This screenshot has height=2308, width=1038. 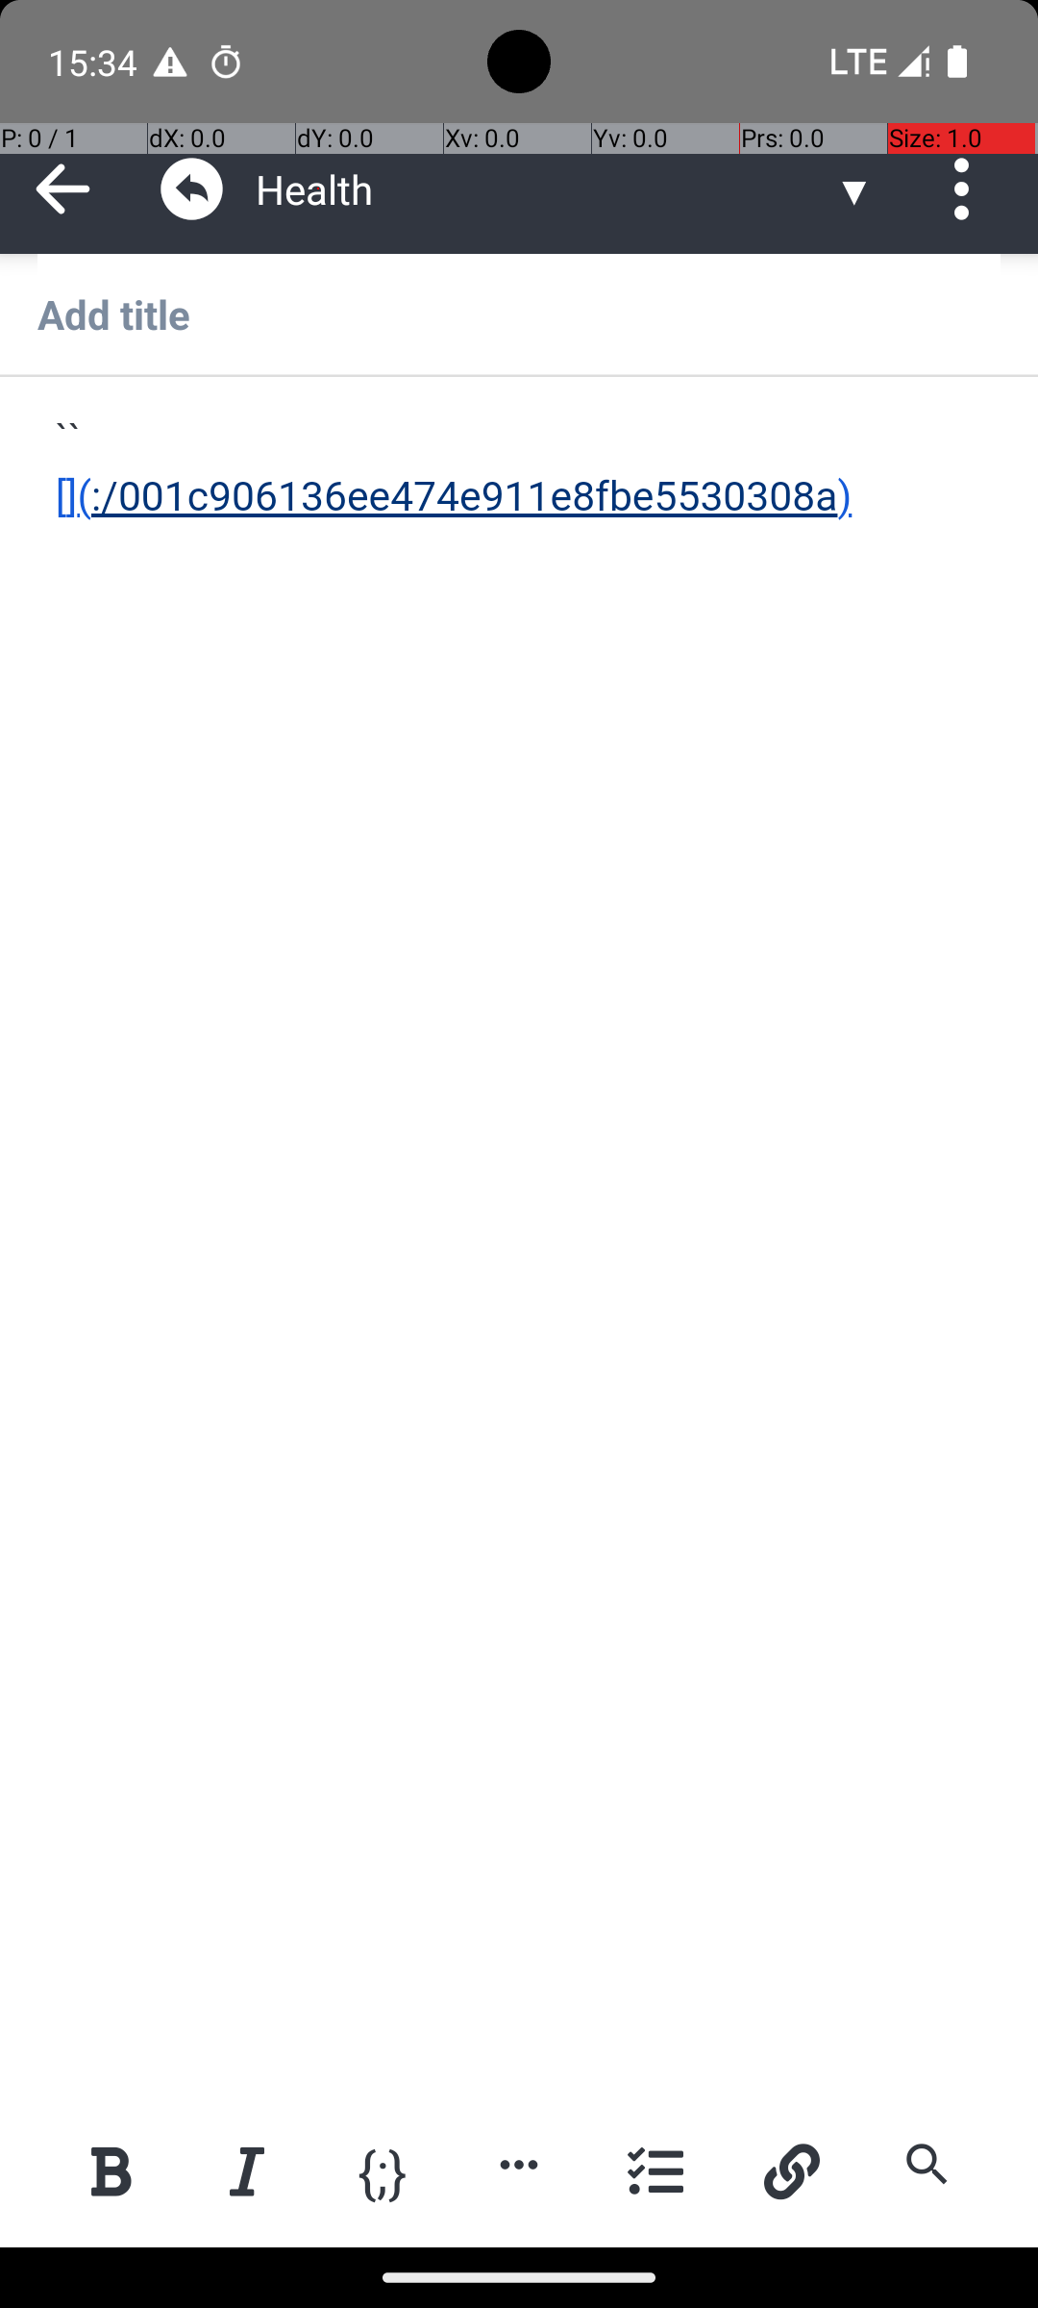 What do you see at coordinates (521, 469) in the screenshot?
I see `
[](:/001c906136ee474e911e8fbe5530308a)` at bounding box center [521, 469].